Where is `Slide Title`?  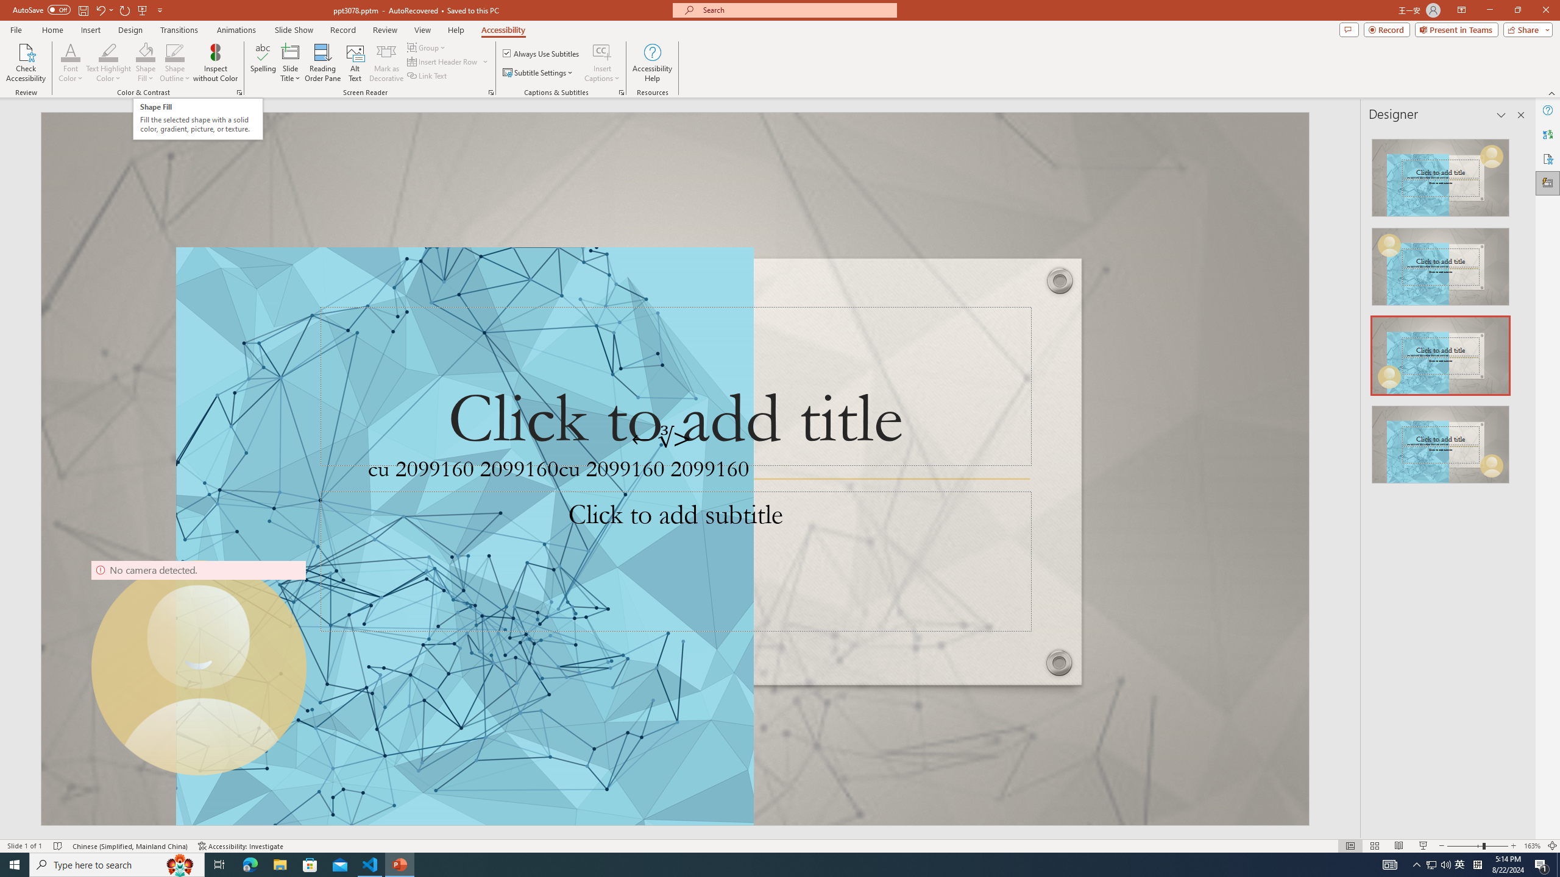
Slide Title is located at coordinates (291, 63).